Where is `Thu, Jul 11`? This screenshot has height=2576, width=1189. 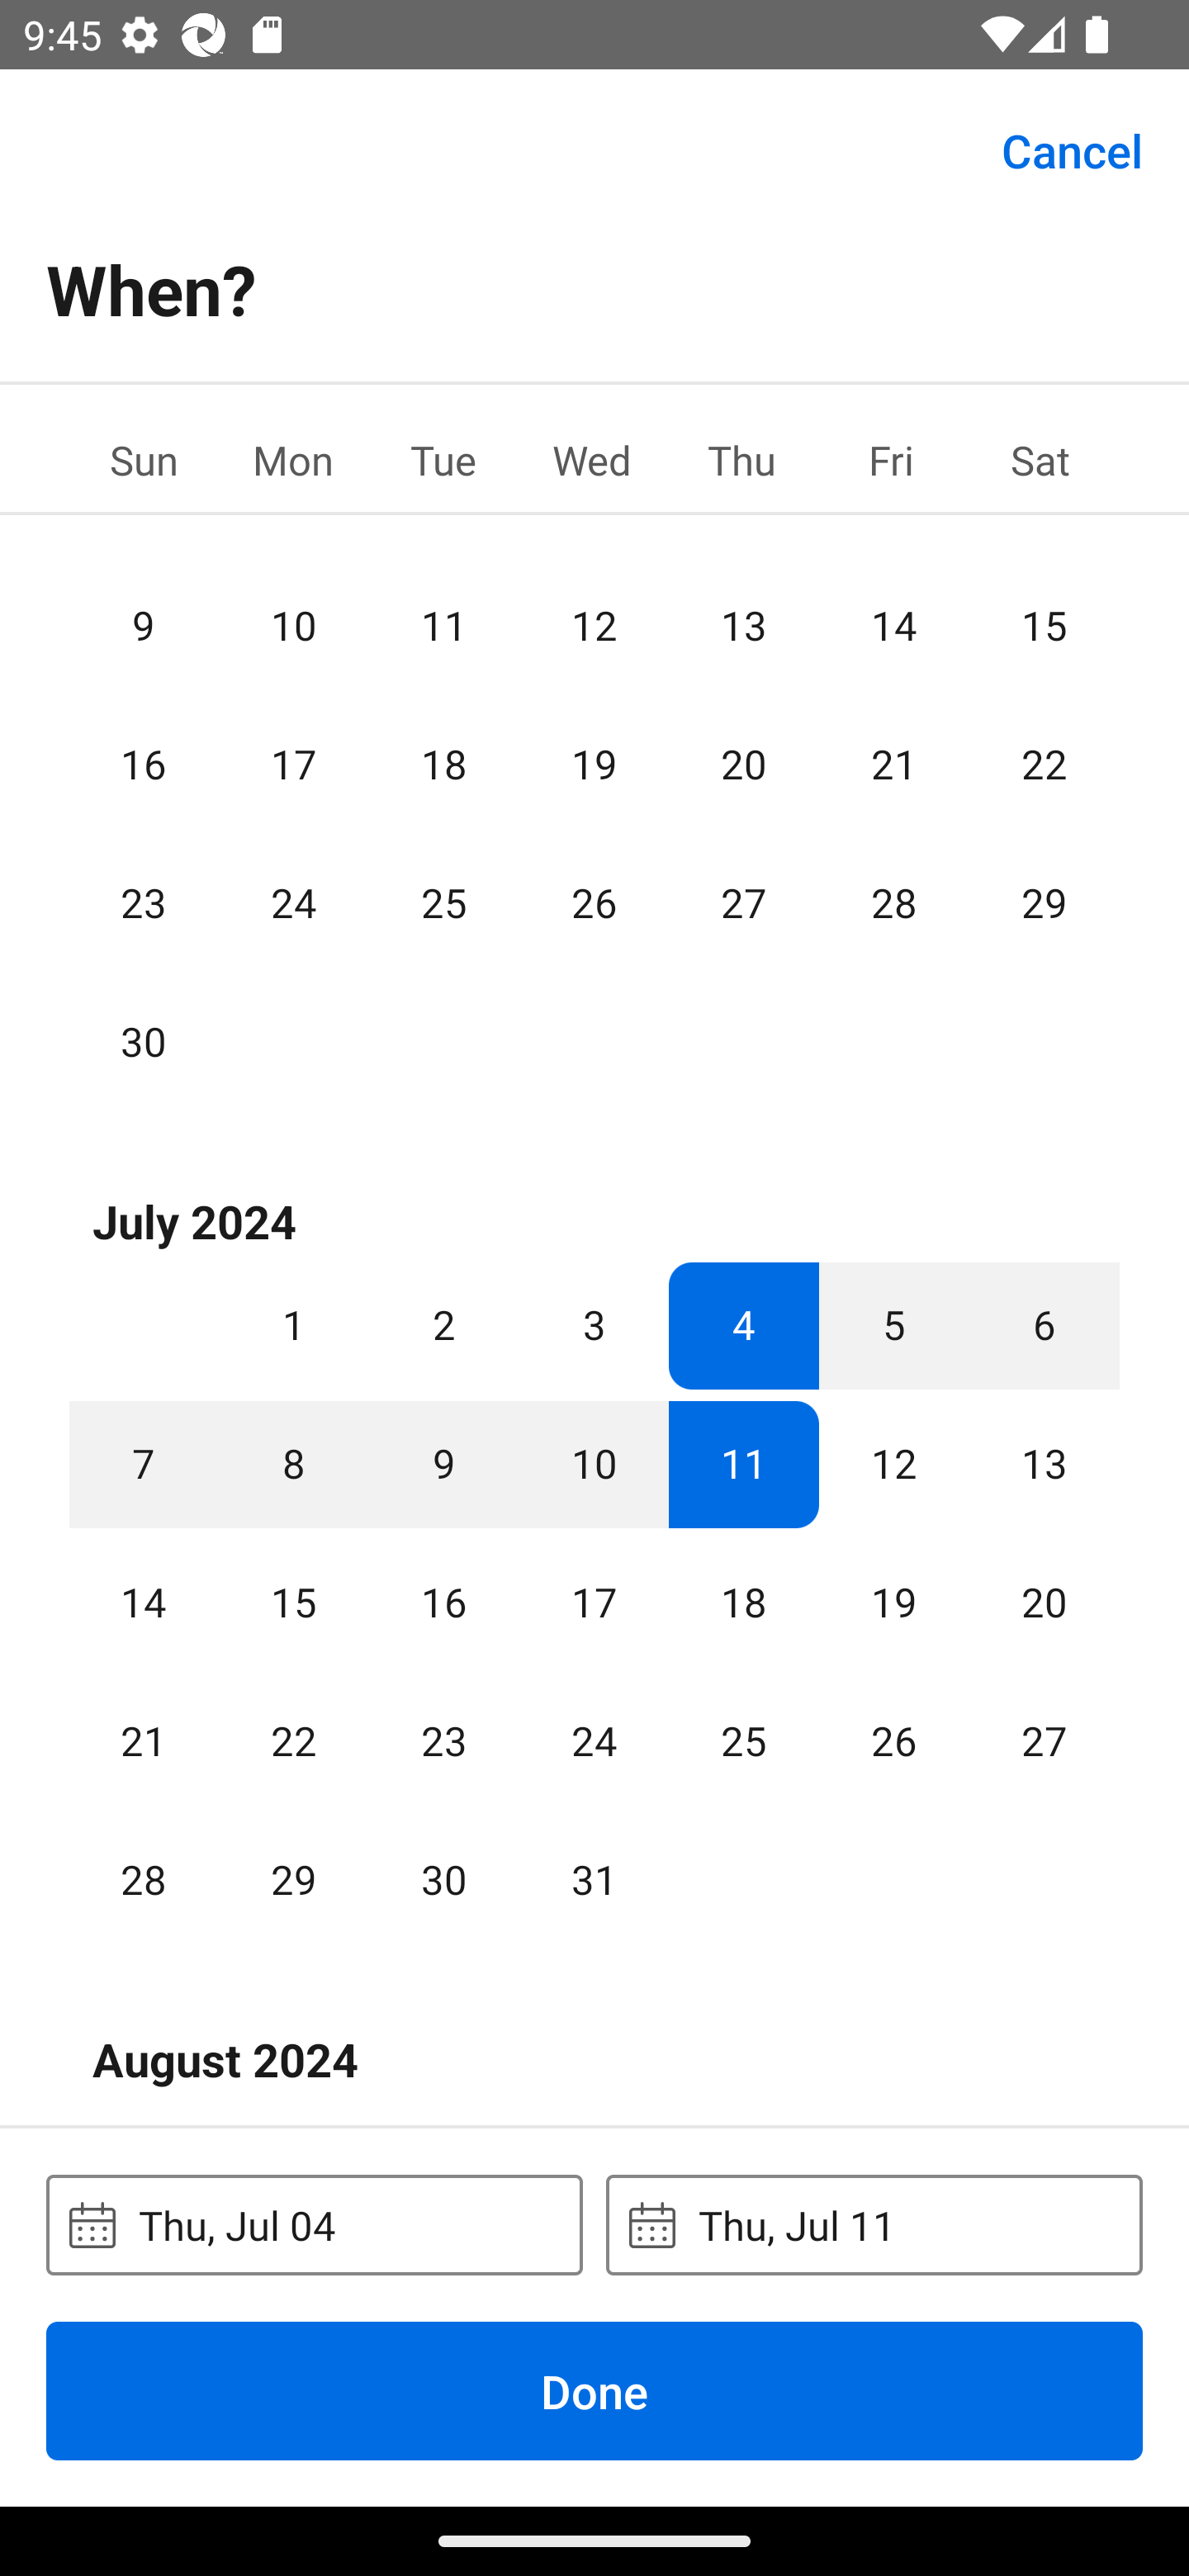 Thu, Jul 11 is located at coordinates (874, 2224).